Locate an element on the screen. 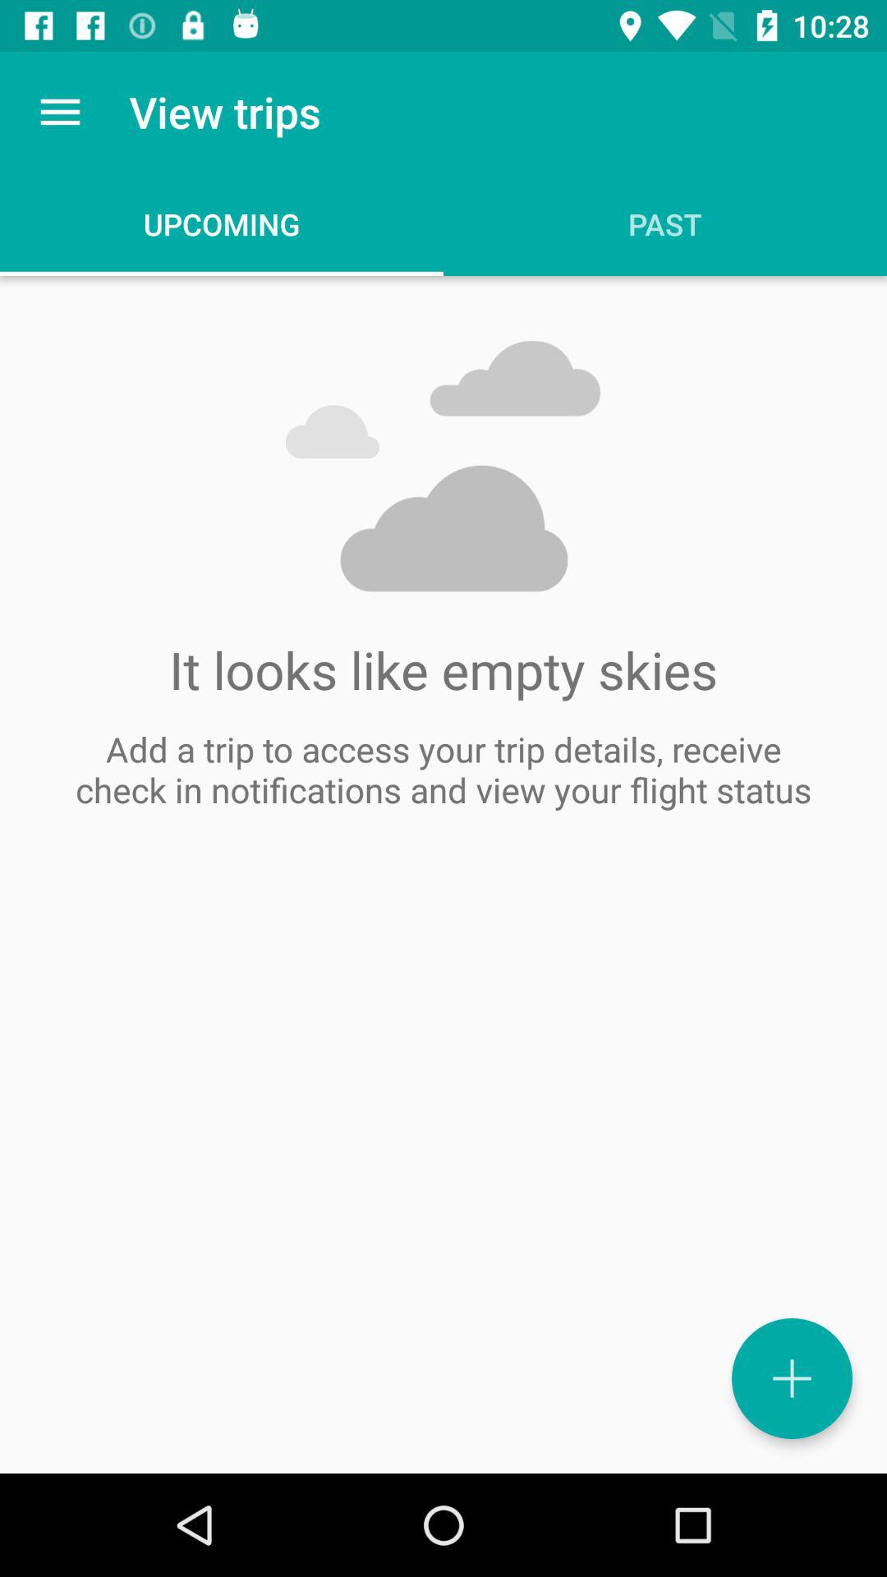  click icon at the bottom right corner is located at coordinates (792, 1378).